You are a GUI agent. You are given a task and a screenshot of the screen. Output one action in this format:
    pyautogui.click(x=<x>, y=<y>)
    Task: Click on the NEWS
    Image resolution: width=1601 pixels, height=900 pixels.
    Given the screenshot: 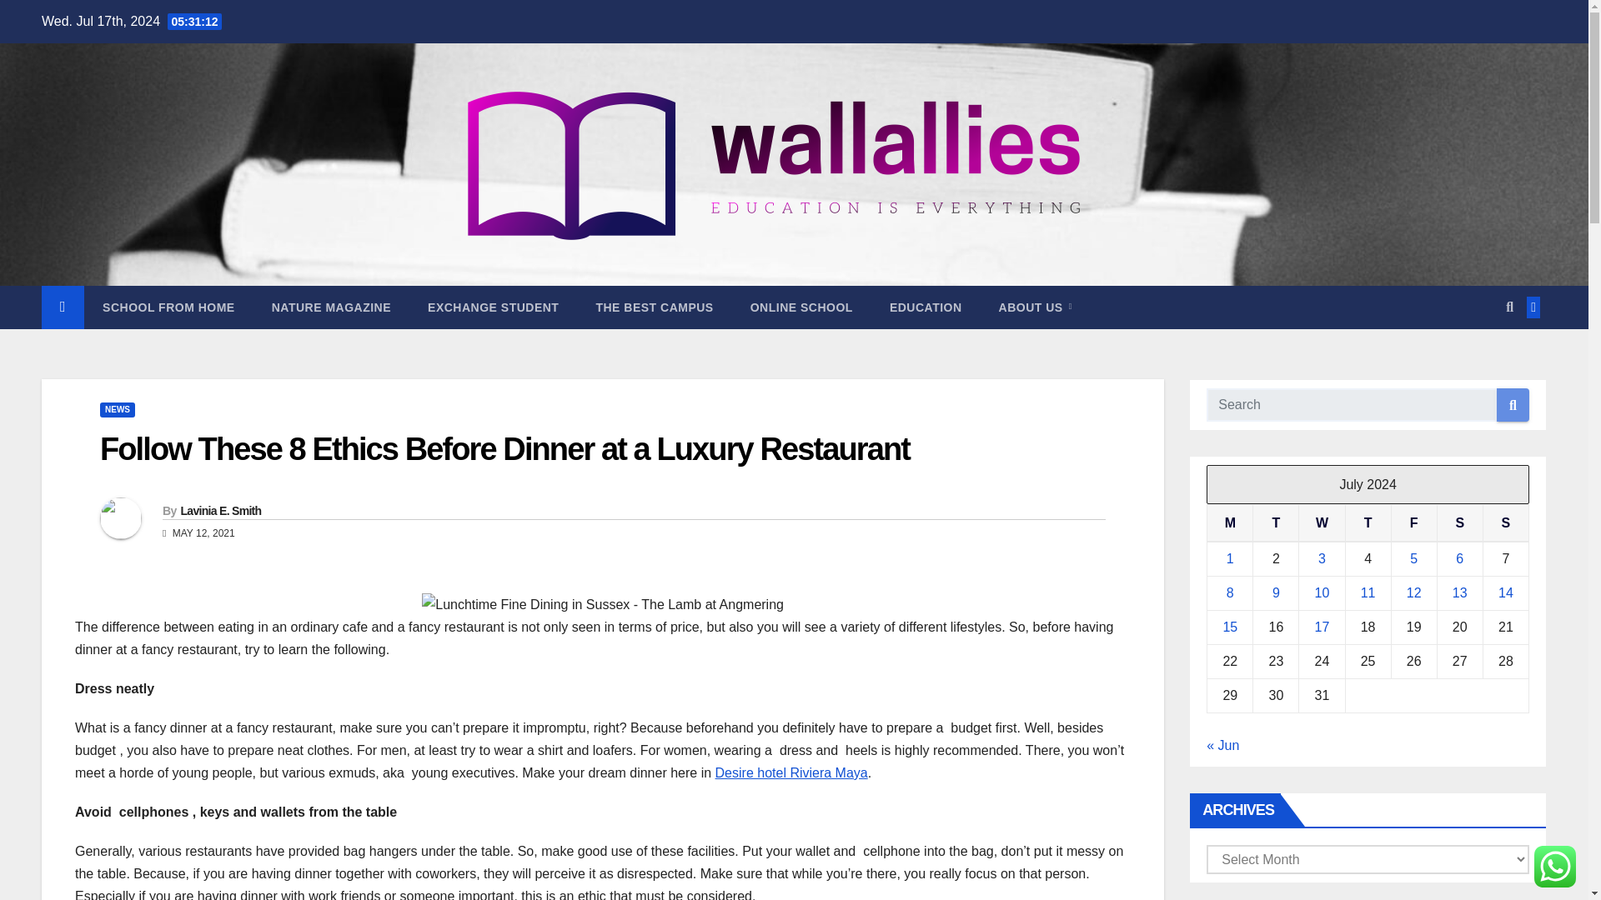 What is the action you would take?
    pyautogui.click(x=117, y=410)
    